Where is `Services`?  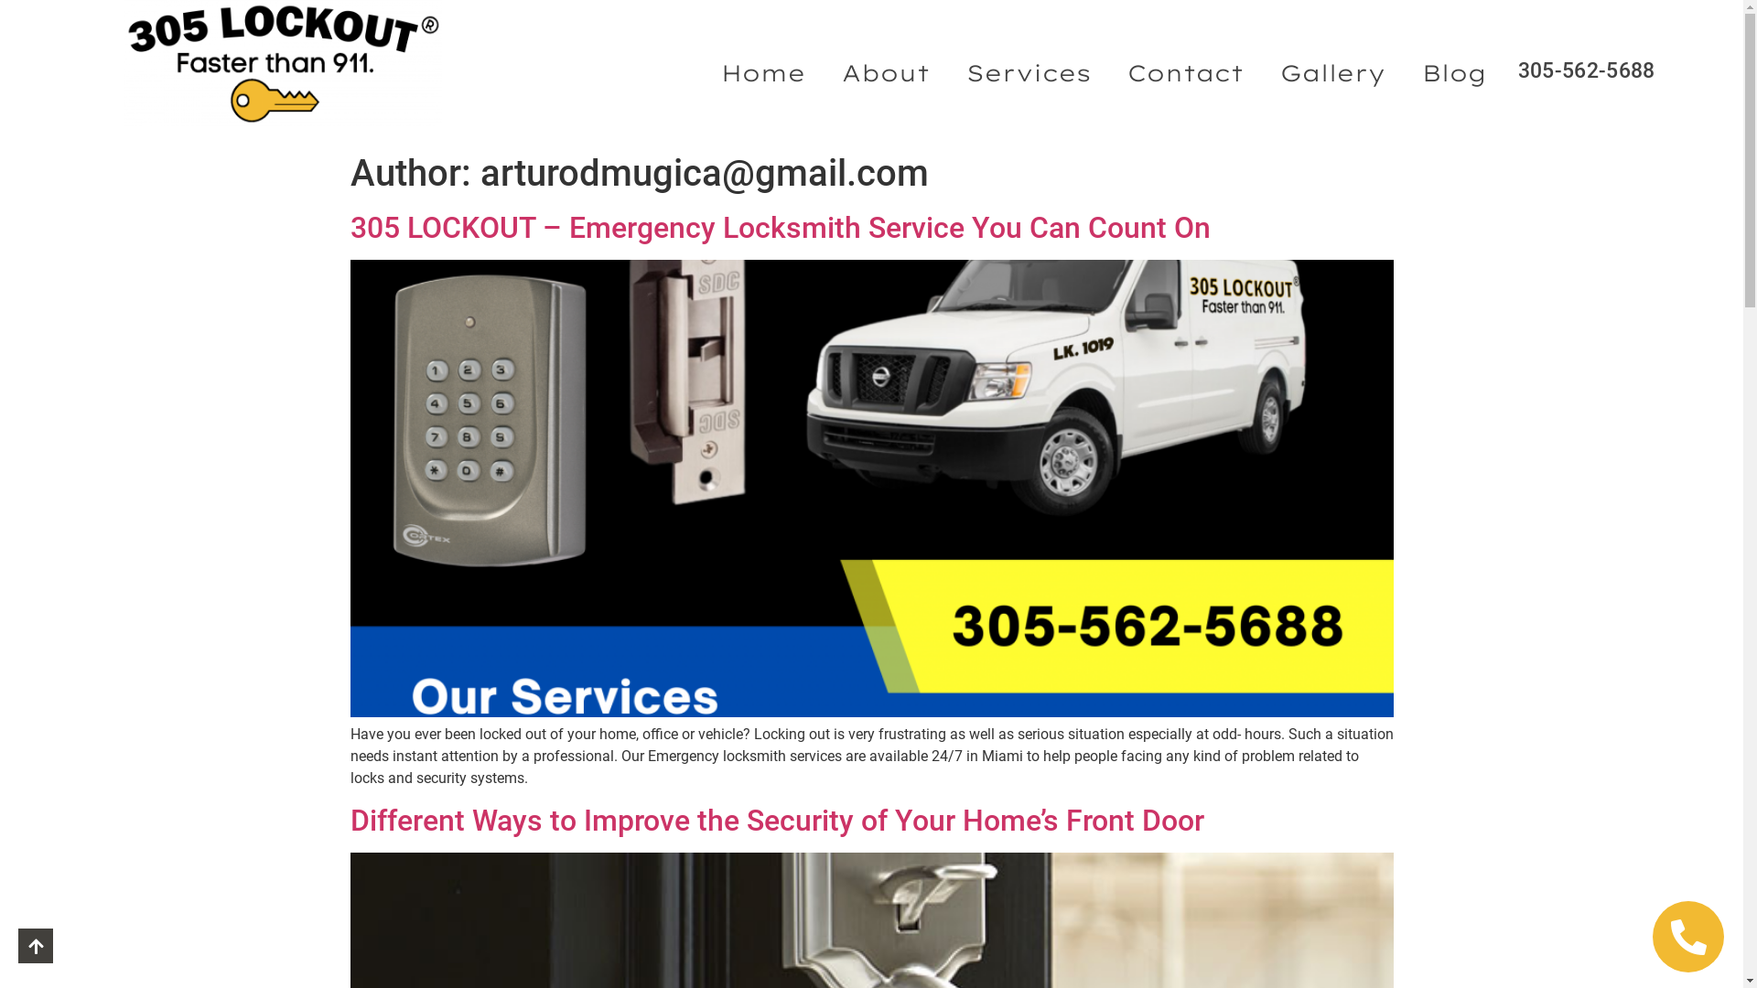
Services is located at coordinates (1029, 71).